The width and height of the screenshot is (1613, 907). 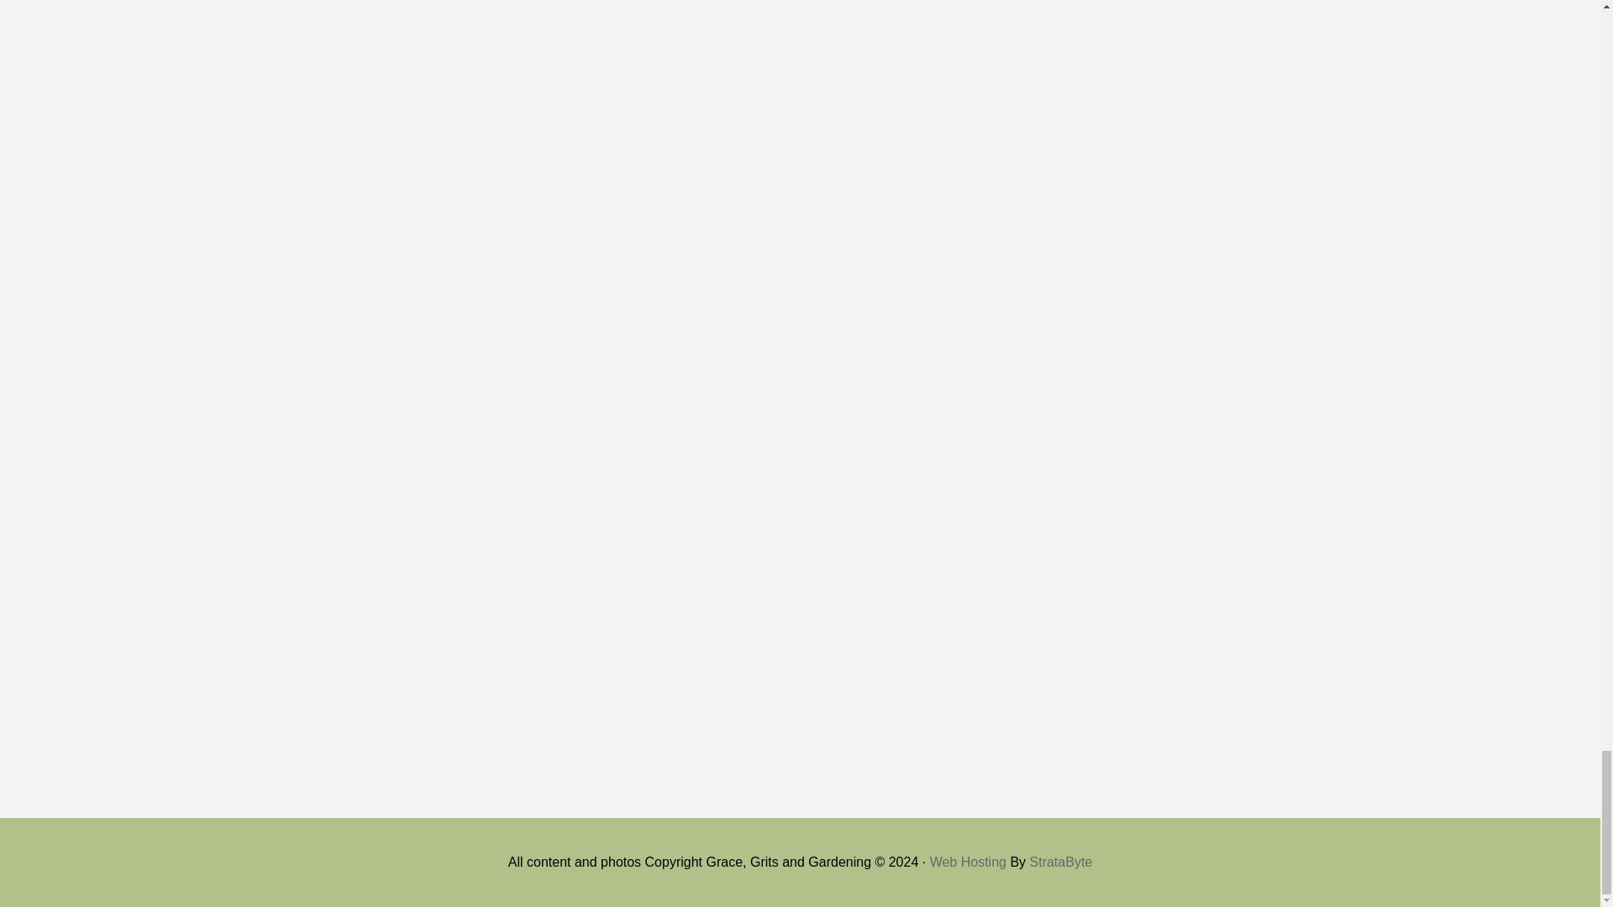 What do you see at coordinates (968, 862) in the screenshot?
I see `Web Hosting` at bounding box center [968, 862].